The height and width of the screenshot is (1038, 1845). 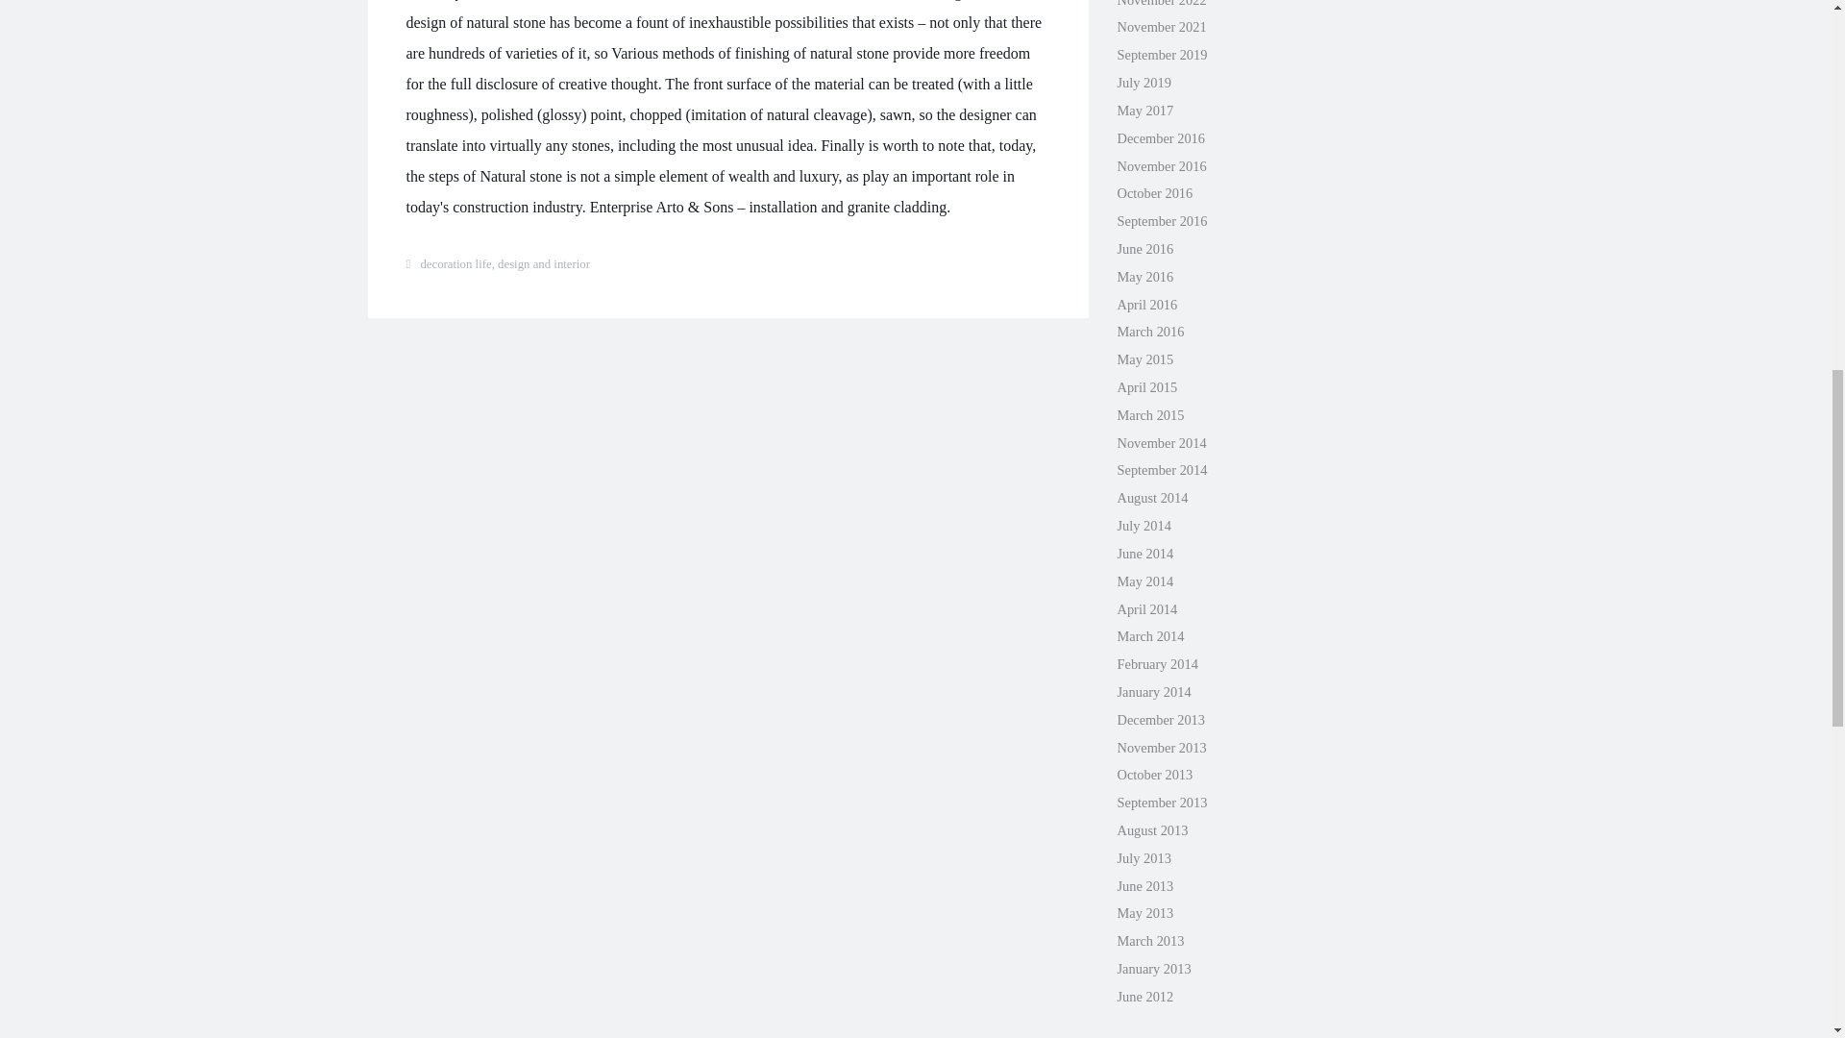 What do you see at coordinates (1161, 221) in the screenshot?
I see `September 2016` at bounding box center [1161, 221].